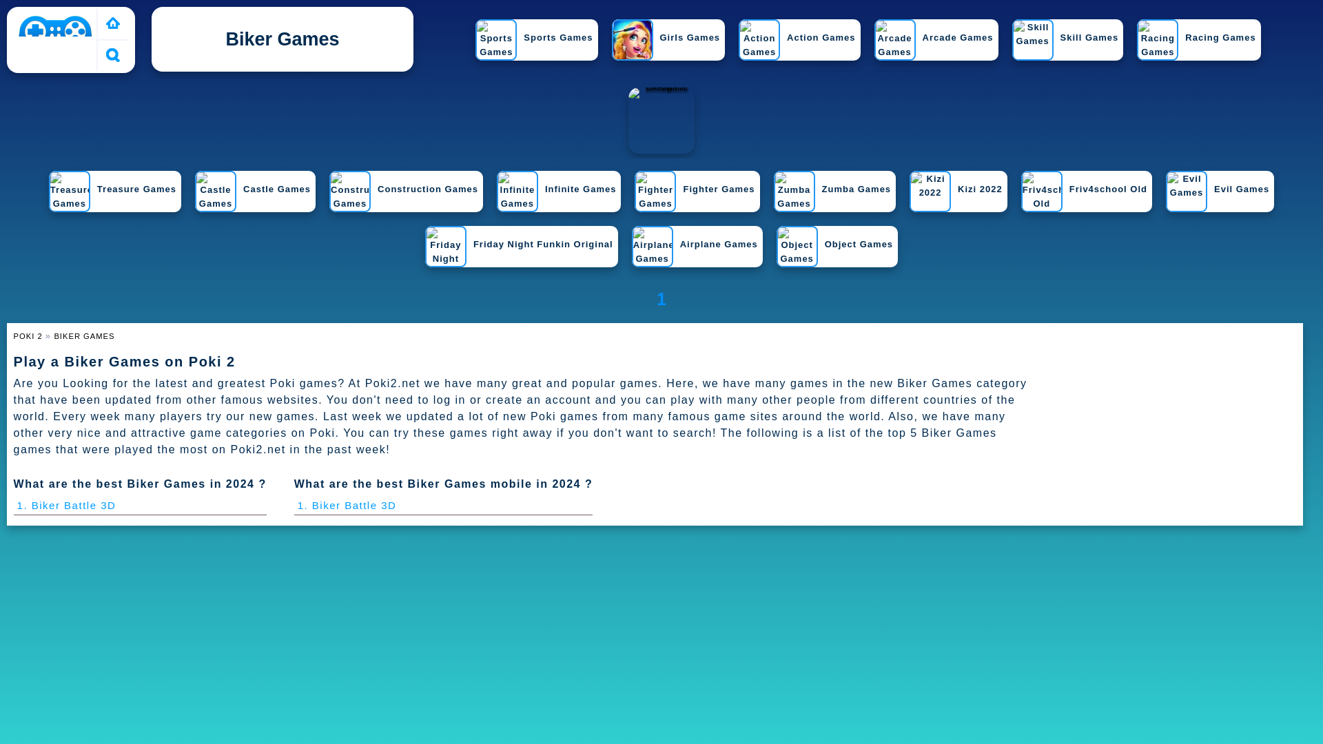  What do you see at coordinates (252, 197) in the screenshot?
I see `Castle Games` at bounding box center [252, 197].